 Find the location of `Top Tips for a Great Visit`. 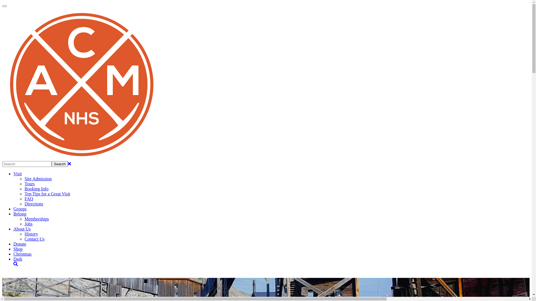

Top Tips for a Great Visit is located at coordinates (47, 194).